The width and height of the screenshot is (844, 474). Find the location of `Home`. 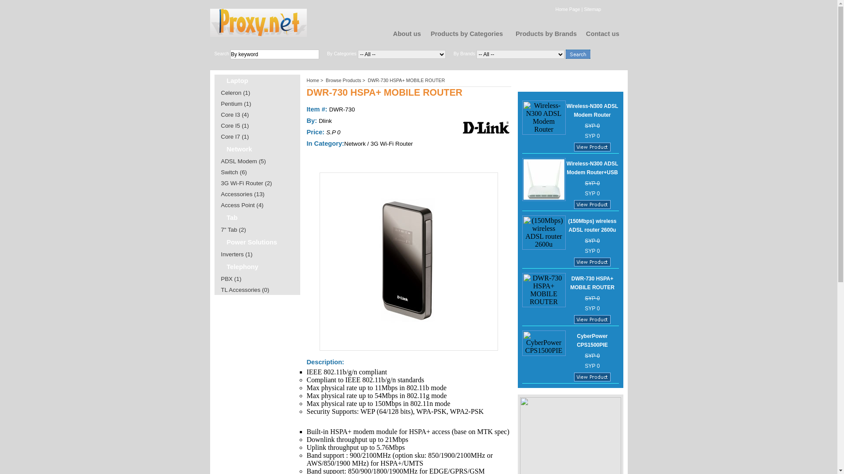

Home is located at coordinates (313, 80).